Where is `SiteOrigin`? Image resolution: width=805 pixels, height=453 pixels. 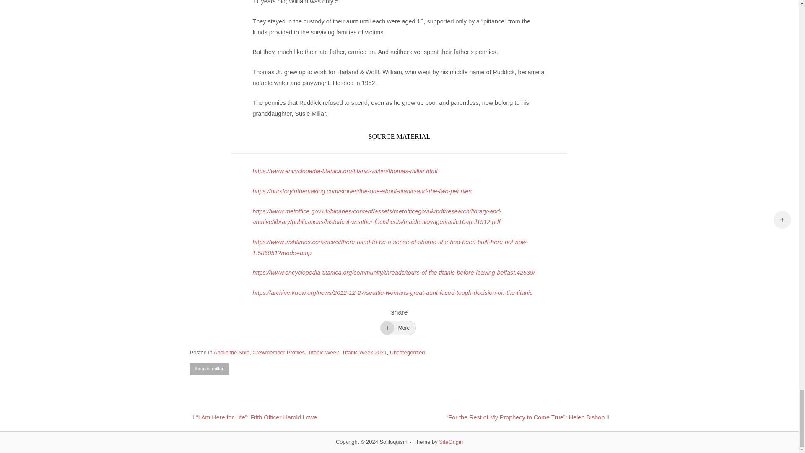 SiteOrigin is located at coordinates (451, 442).